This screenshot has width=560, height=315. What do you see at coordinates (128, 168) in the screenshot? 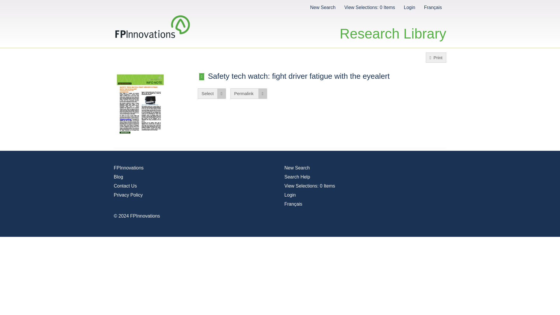
I see `FPInnovations` at bounding box center [128, 168].